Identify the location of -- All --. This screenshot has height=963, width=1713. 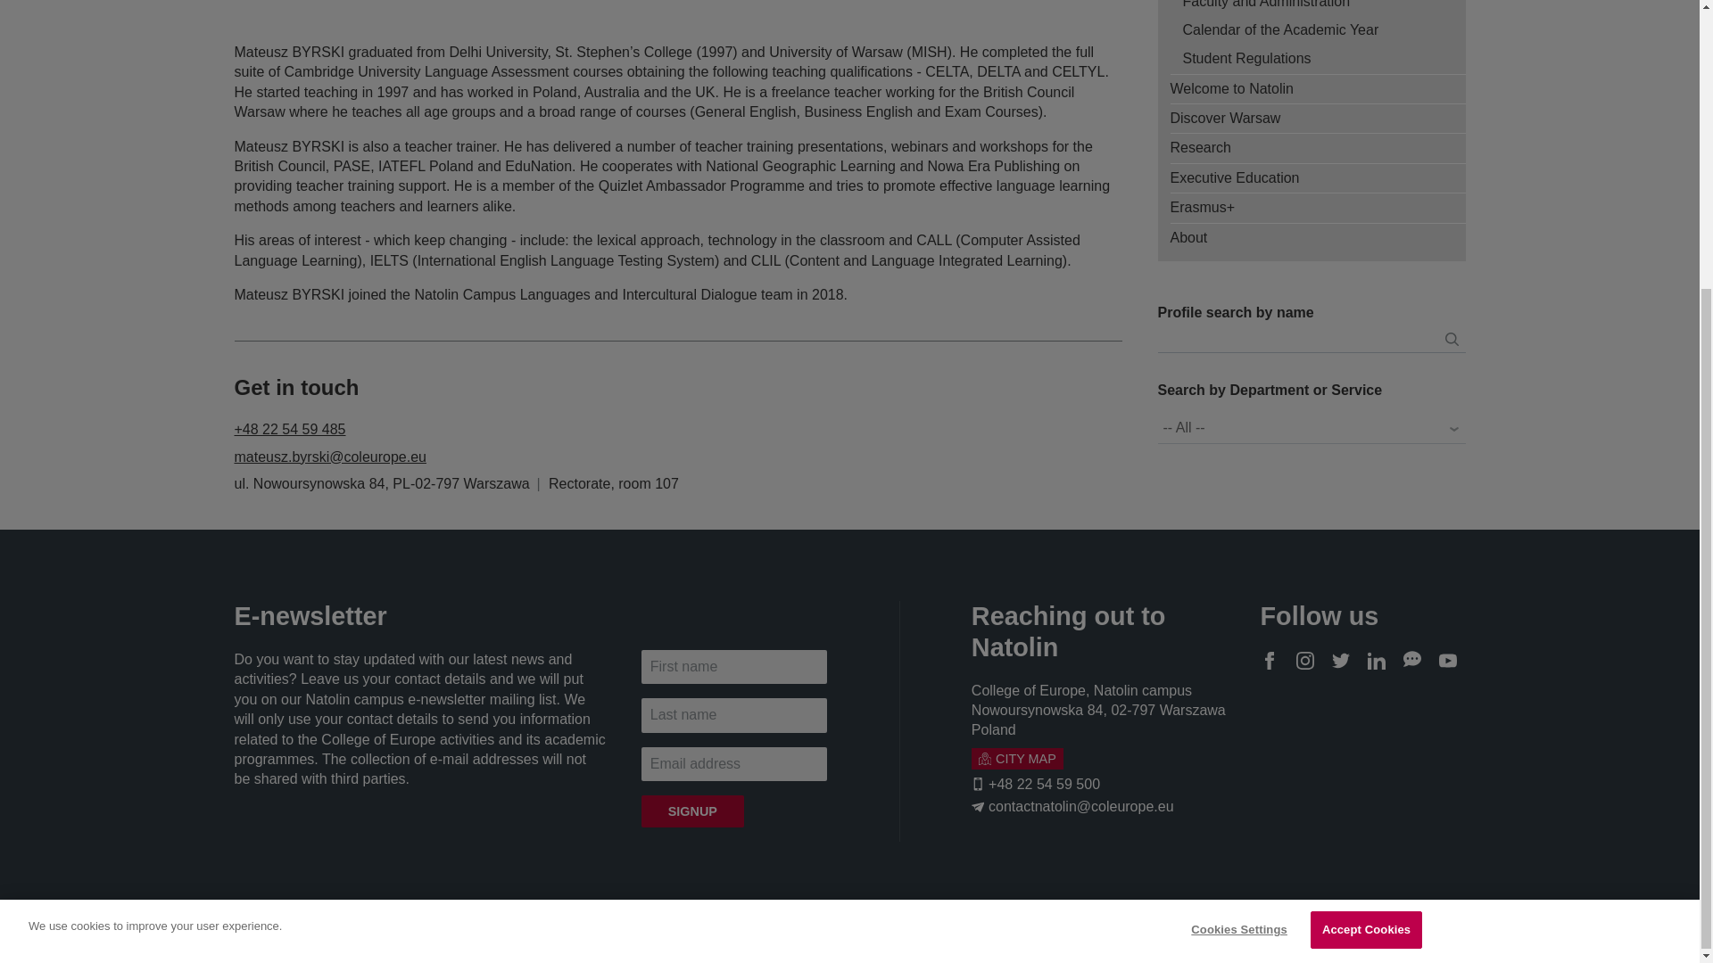
(1312, 428).